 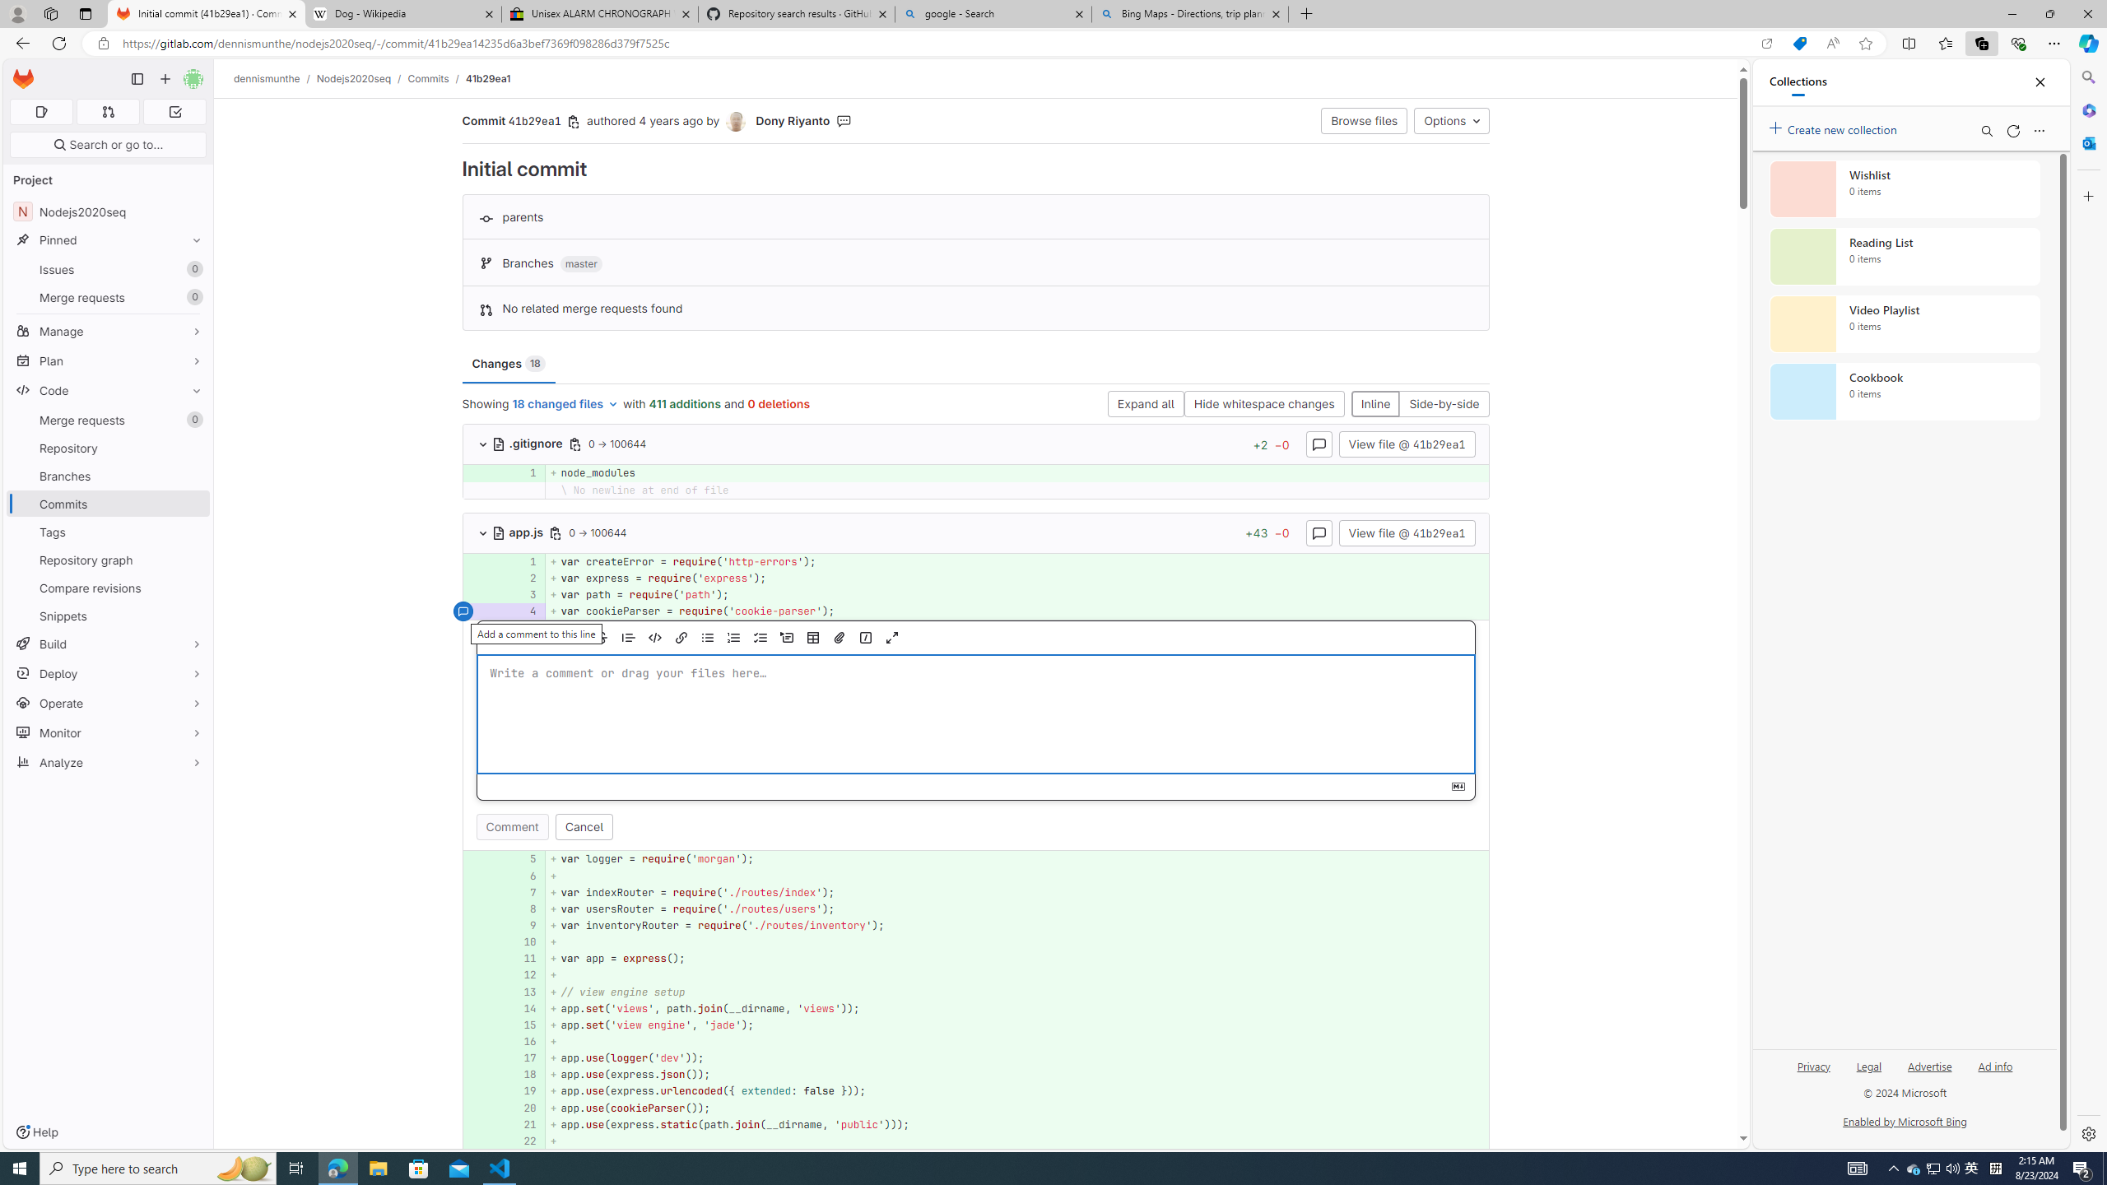 What do you see at coordinates (1406, 532) in the screenshot?
I see `View file @ 41b29ea1` at bounding box center [1406, 532].